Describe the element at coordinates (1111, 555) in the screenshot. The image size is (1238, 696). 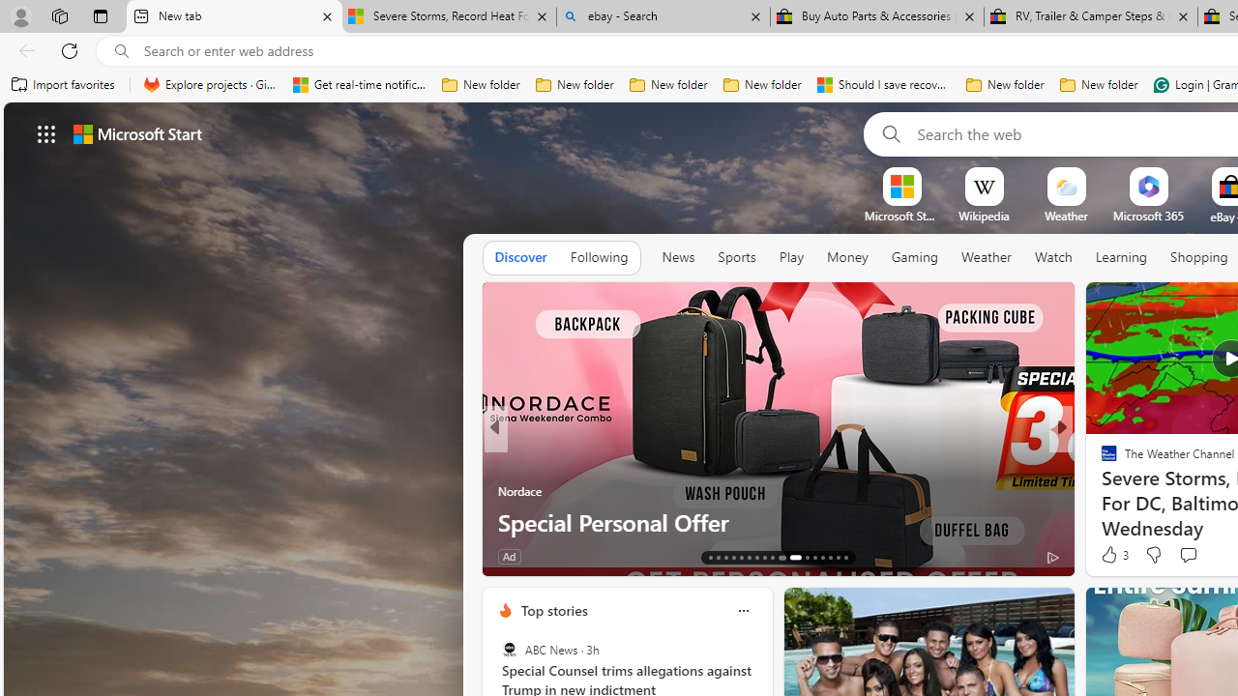
I see `99 Like` at that location.